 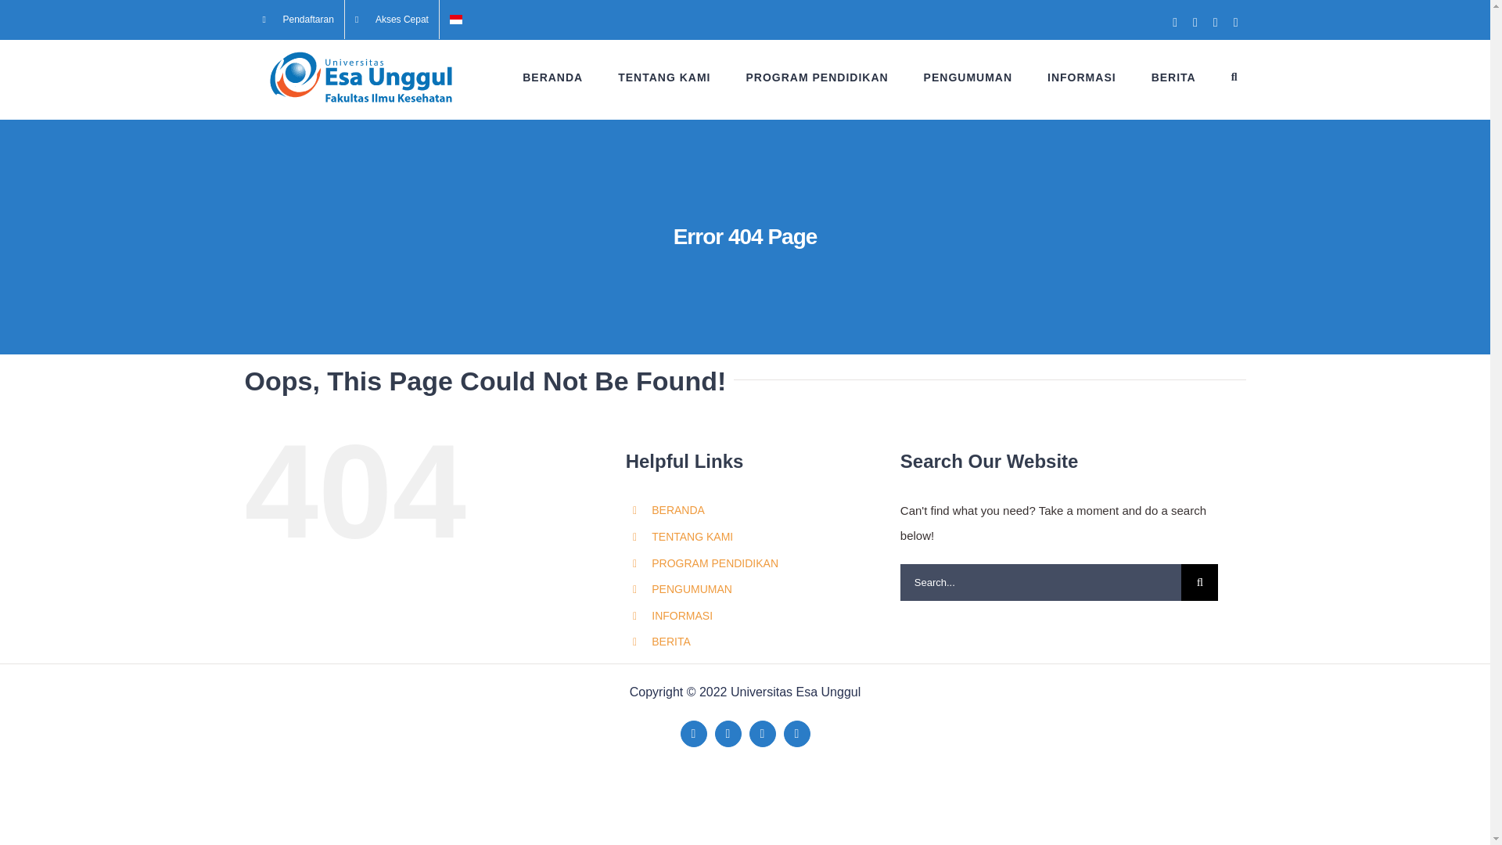 What do you see at coordinates (728, 734) in the screenshot?
I see `Twitter` at bounding box center [728, 734].